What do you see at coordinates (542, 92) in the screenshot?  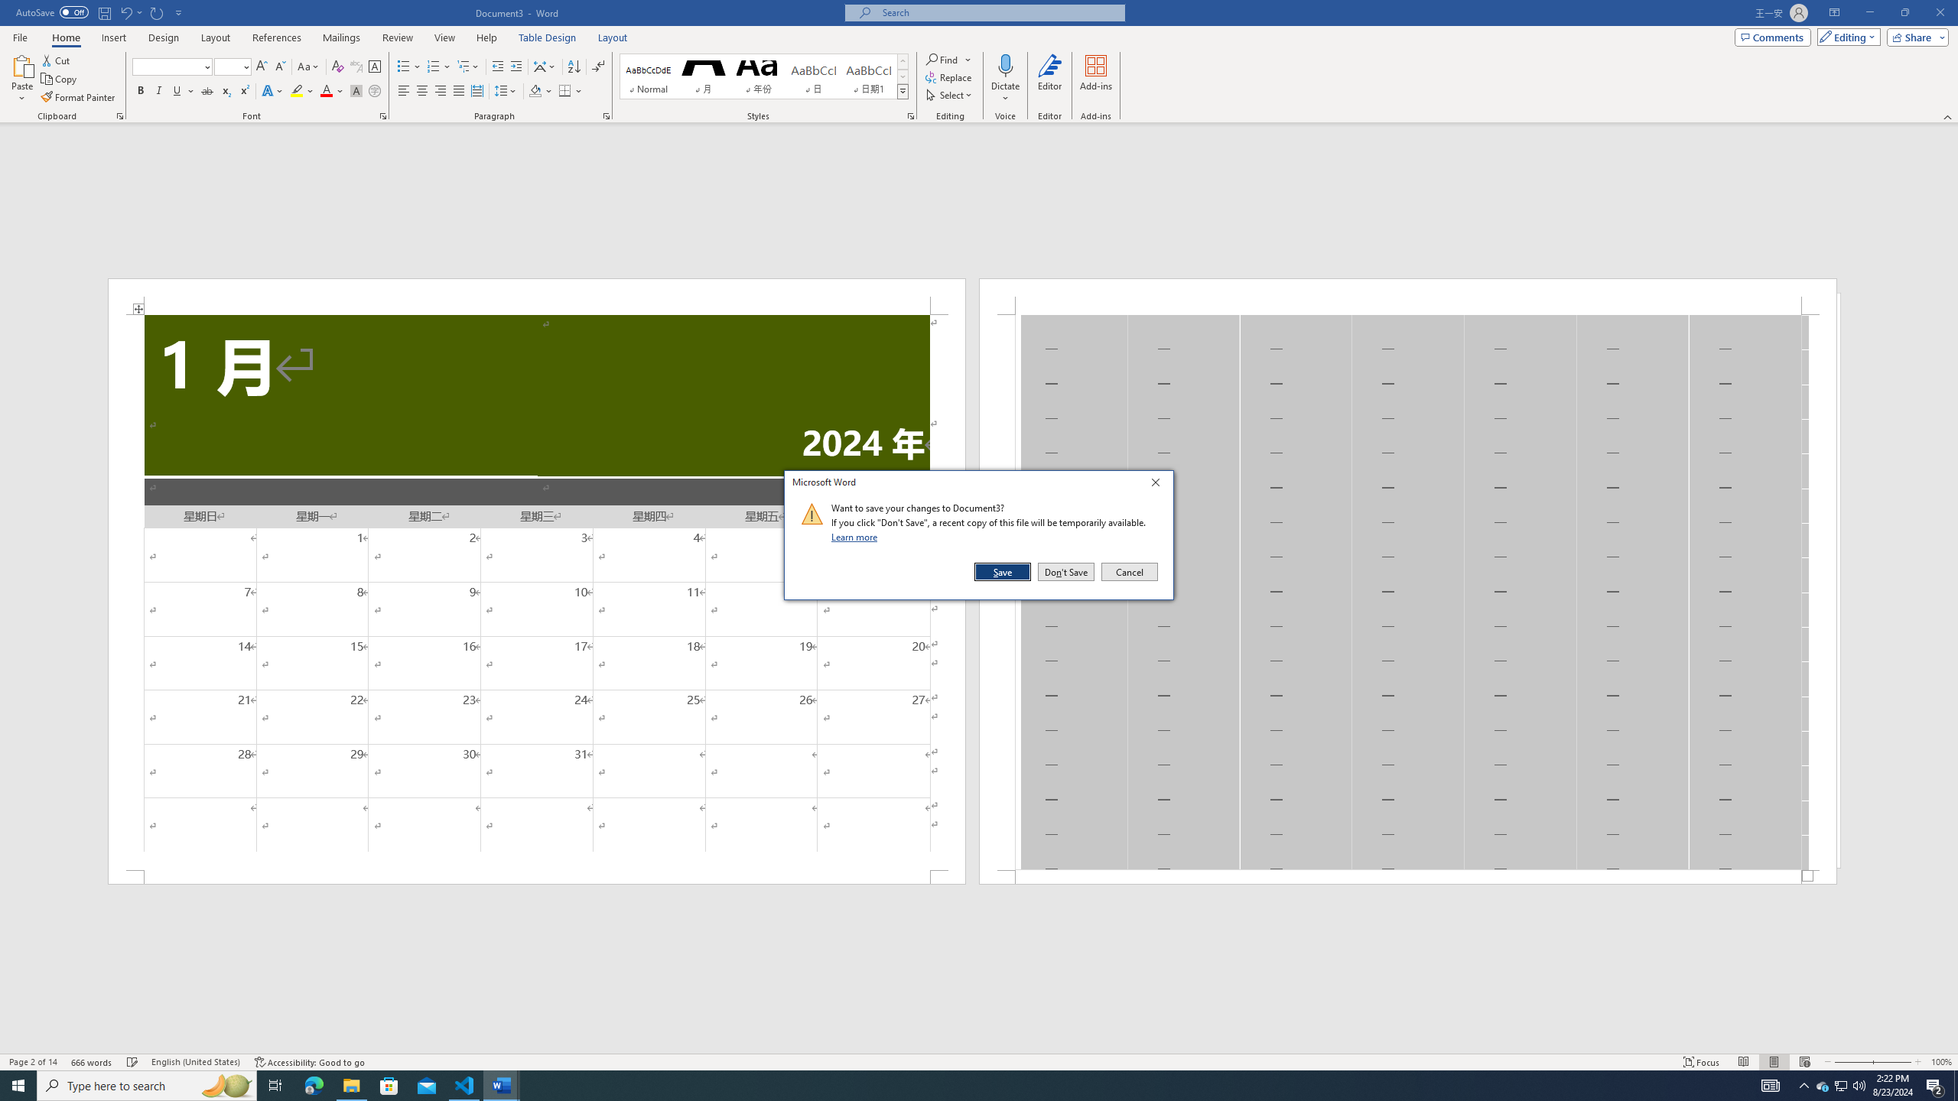 I see `Shading` at bounding box center [542, 92].